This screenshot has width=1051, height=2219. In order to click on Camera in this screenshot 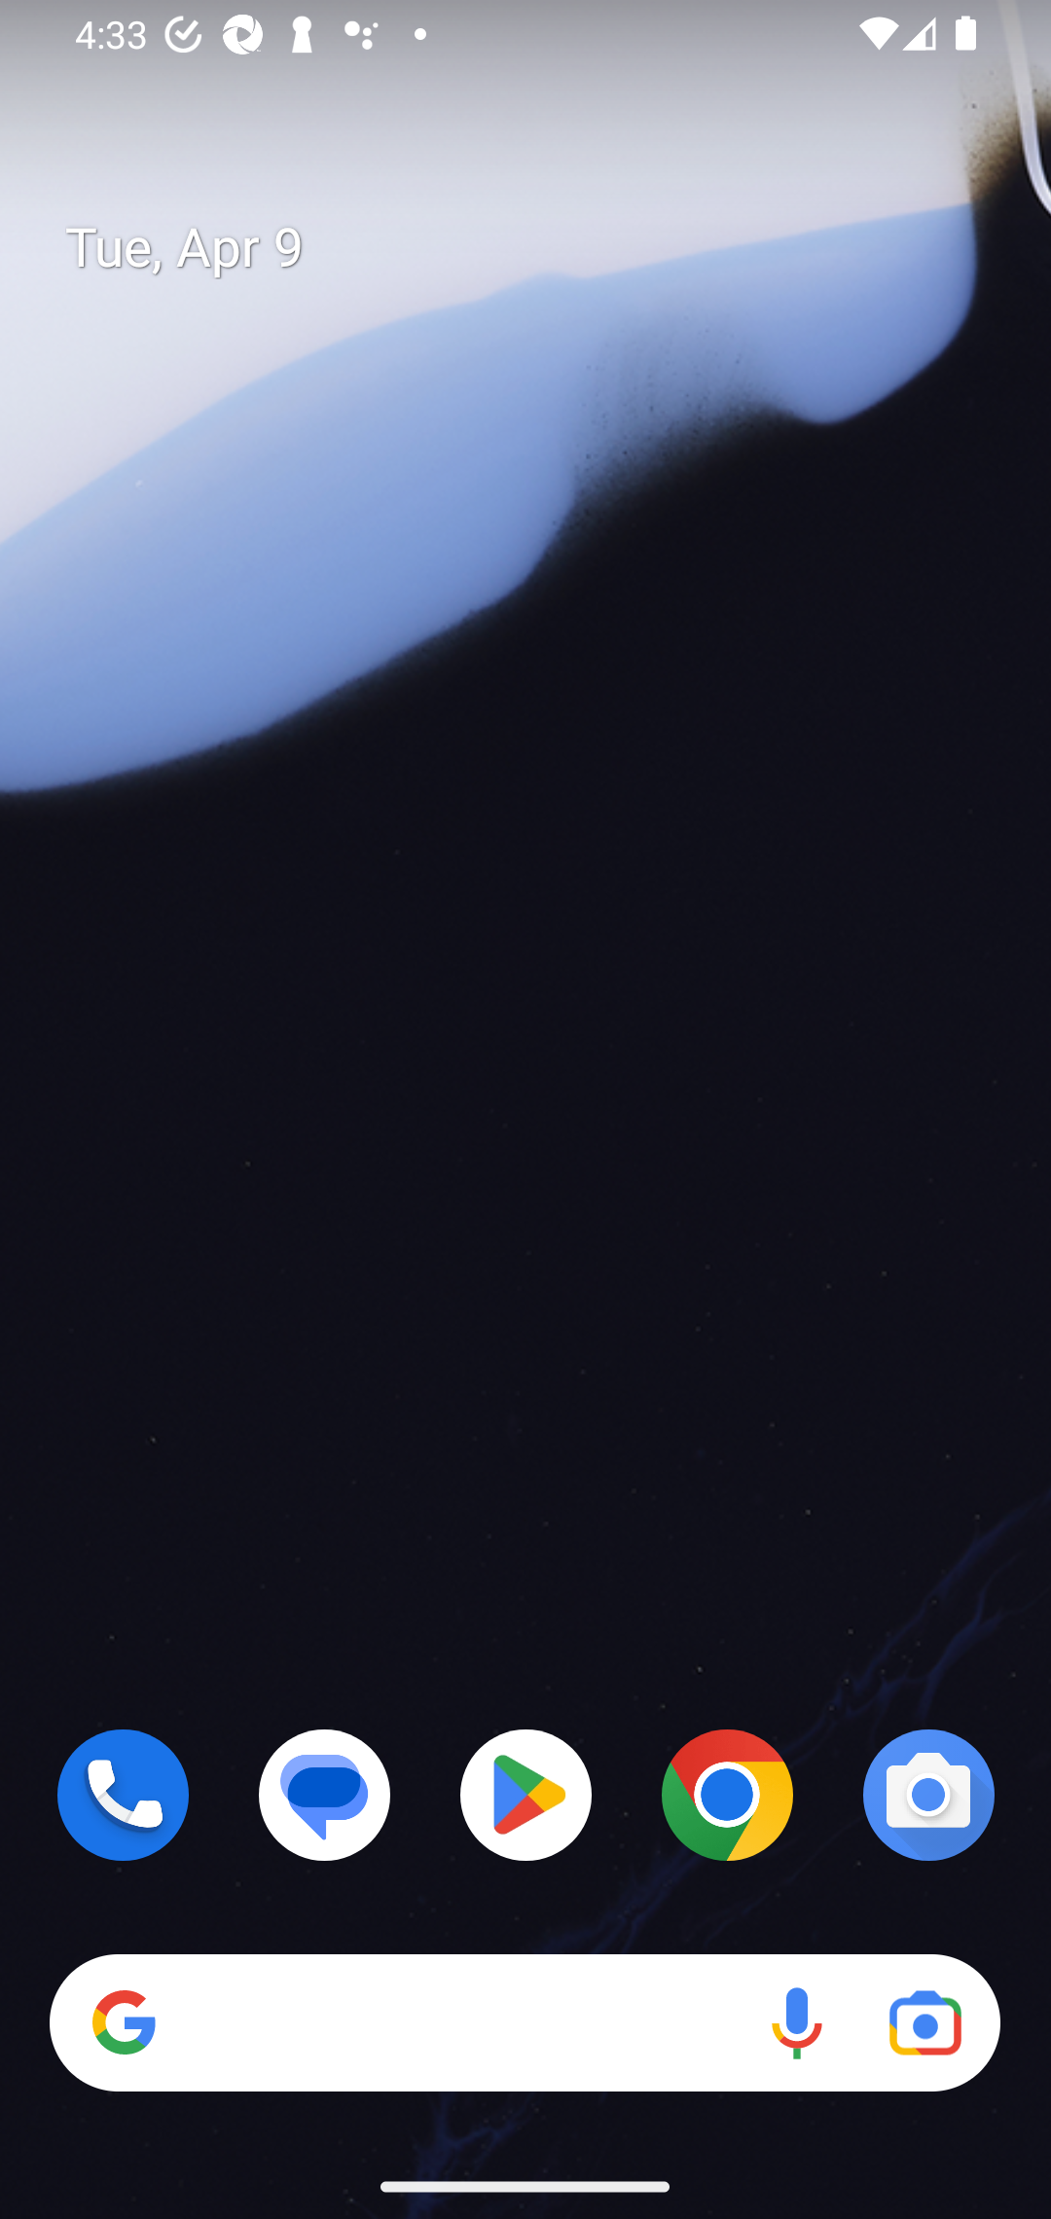, I will do `click(928, 1795)`.